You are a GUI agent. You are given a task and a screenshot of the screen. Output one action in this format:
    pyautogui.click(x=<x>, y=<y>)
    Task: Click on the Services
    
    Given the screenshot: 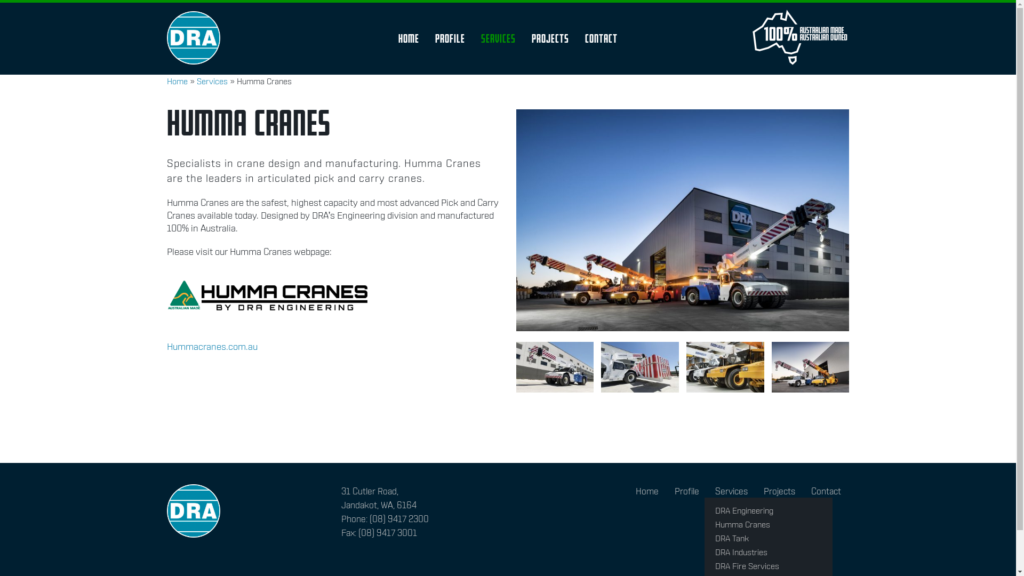 What is the action you would take?
    pyautogui.click(x=212, y=81)
    